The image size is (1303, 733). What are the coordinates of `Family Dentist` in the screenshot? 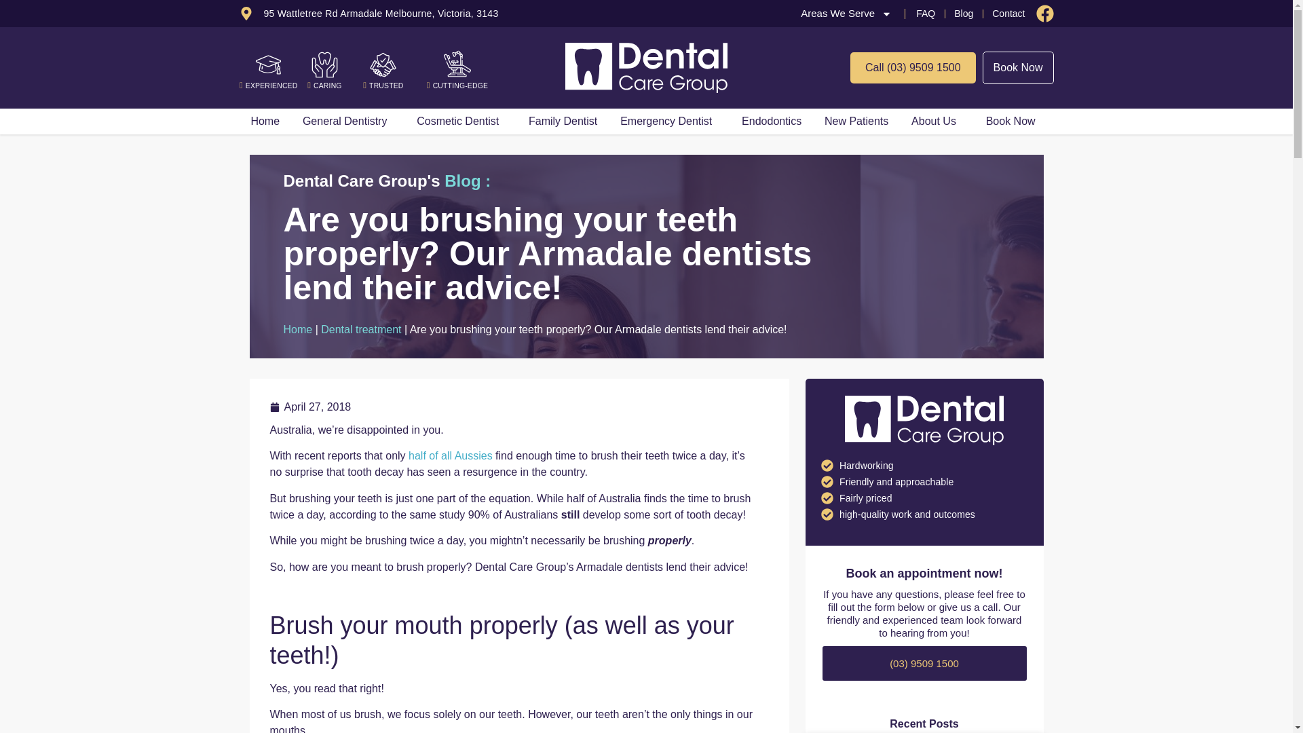 It's located at (563, 121).